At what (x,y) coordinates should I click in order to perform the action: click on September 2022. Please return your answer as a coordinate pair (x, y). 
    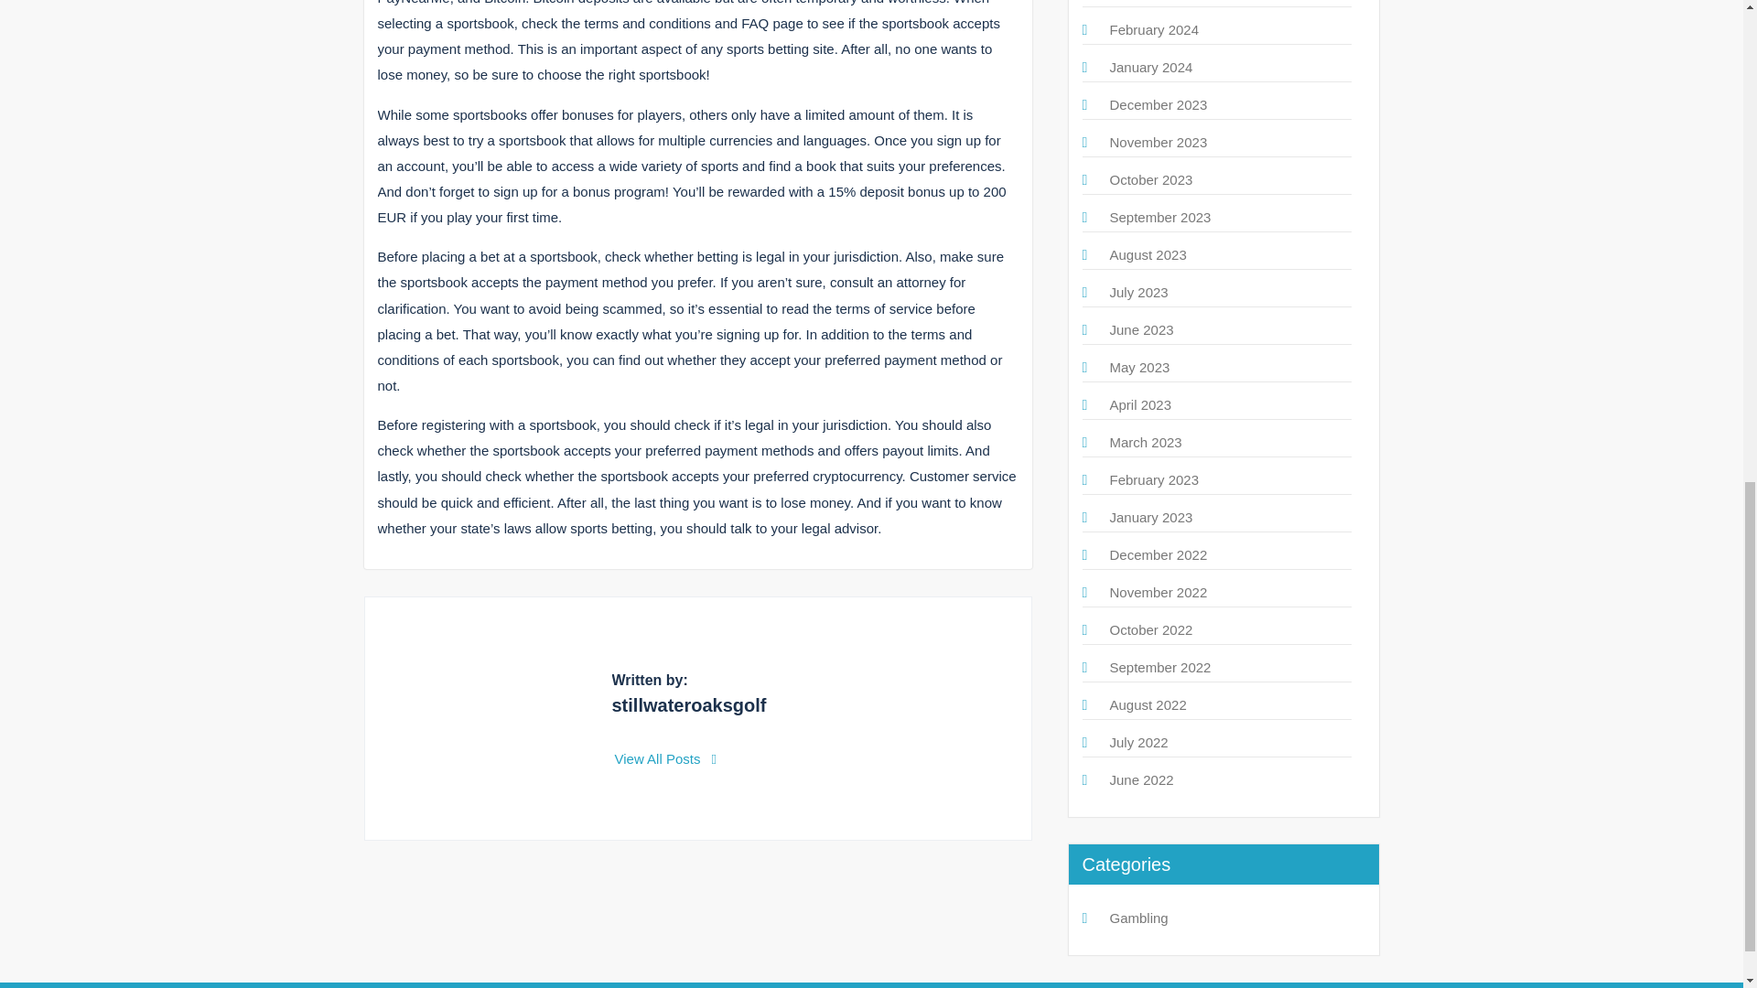
    Looking at the image, I should click on (1159, 667).